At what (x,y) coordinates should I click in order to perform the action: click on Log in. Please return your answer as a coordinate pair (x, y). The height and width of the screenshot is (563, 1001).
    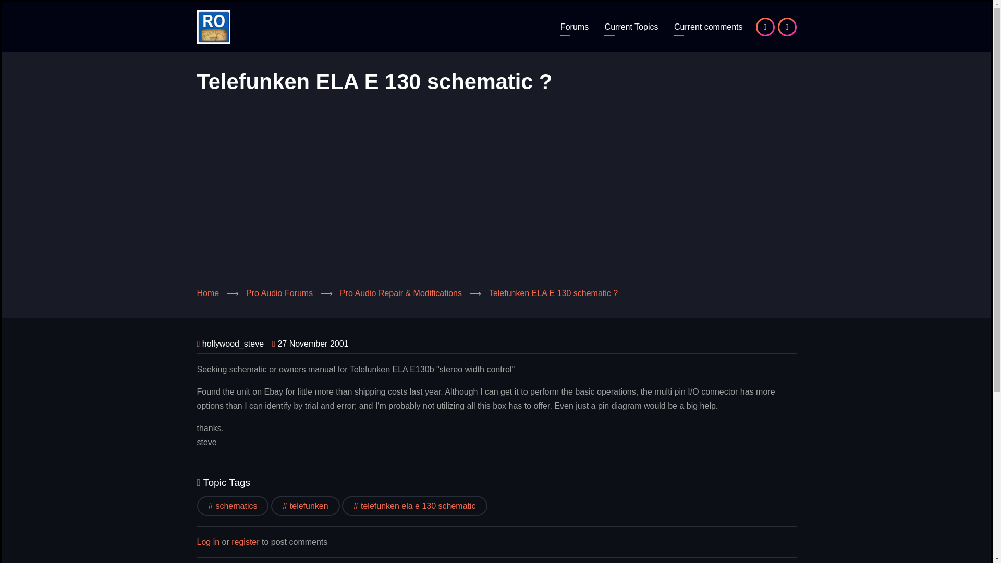
    Looking at the image, I should click on (209, 542).